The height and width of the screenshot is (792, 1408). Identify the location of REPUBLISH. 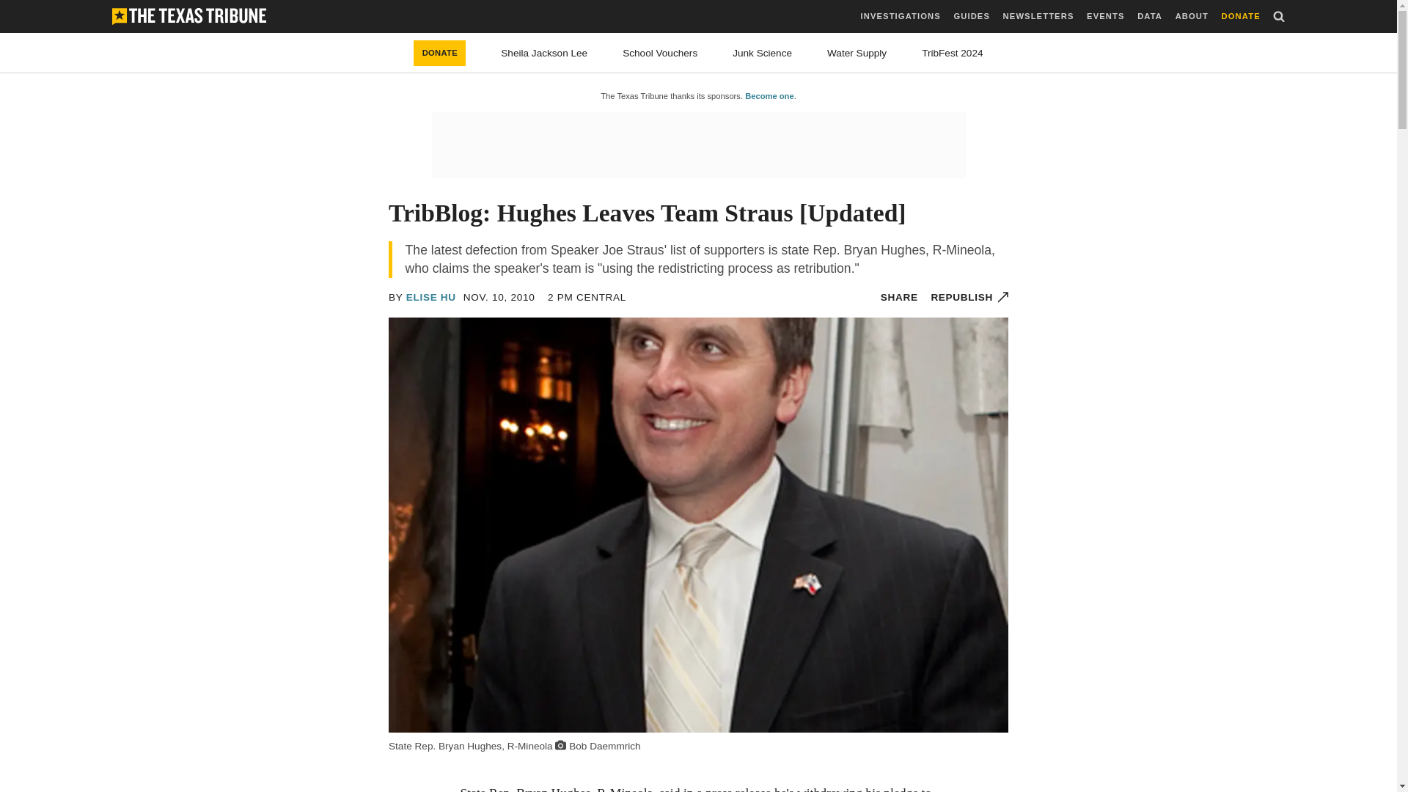
(969, 297).